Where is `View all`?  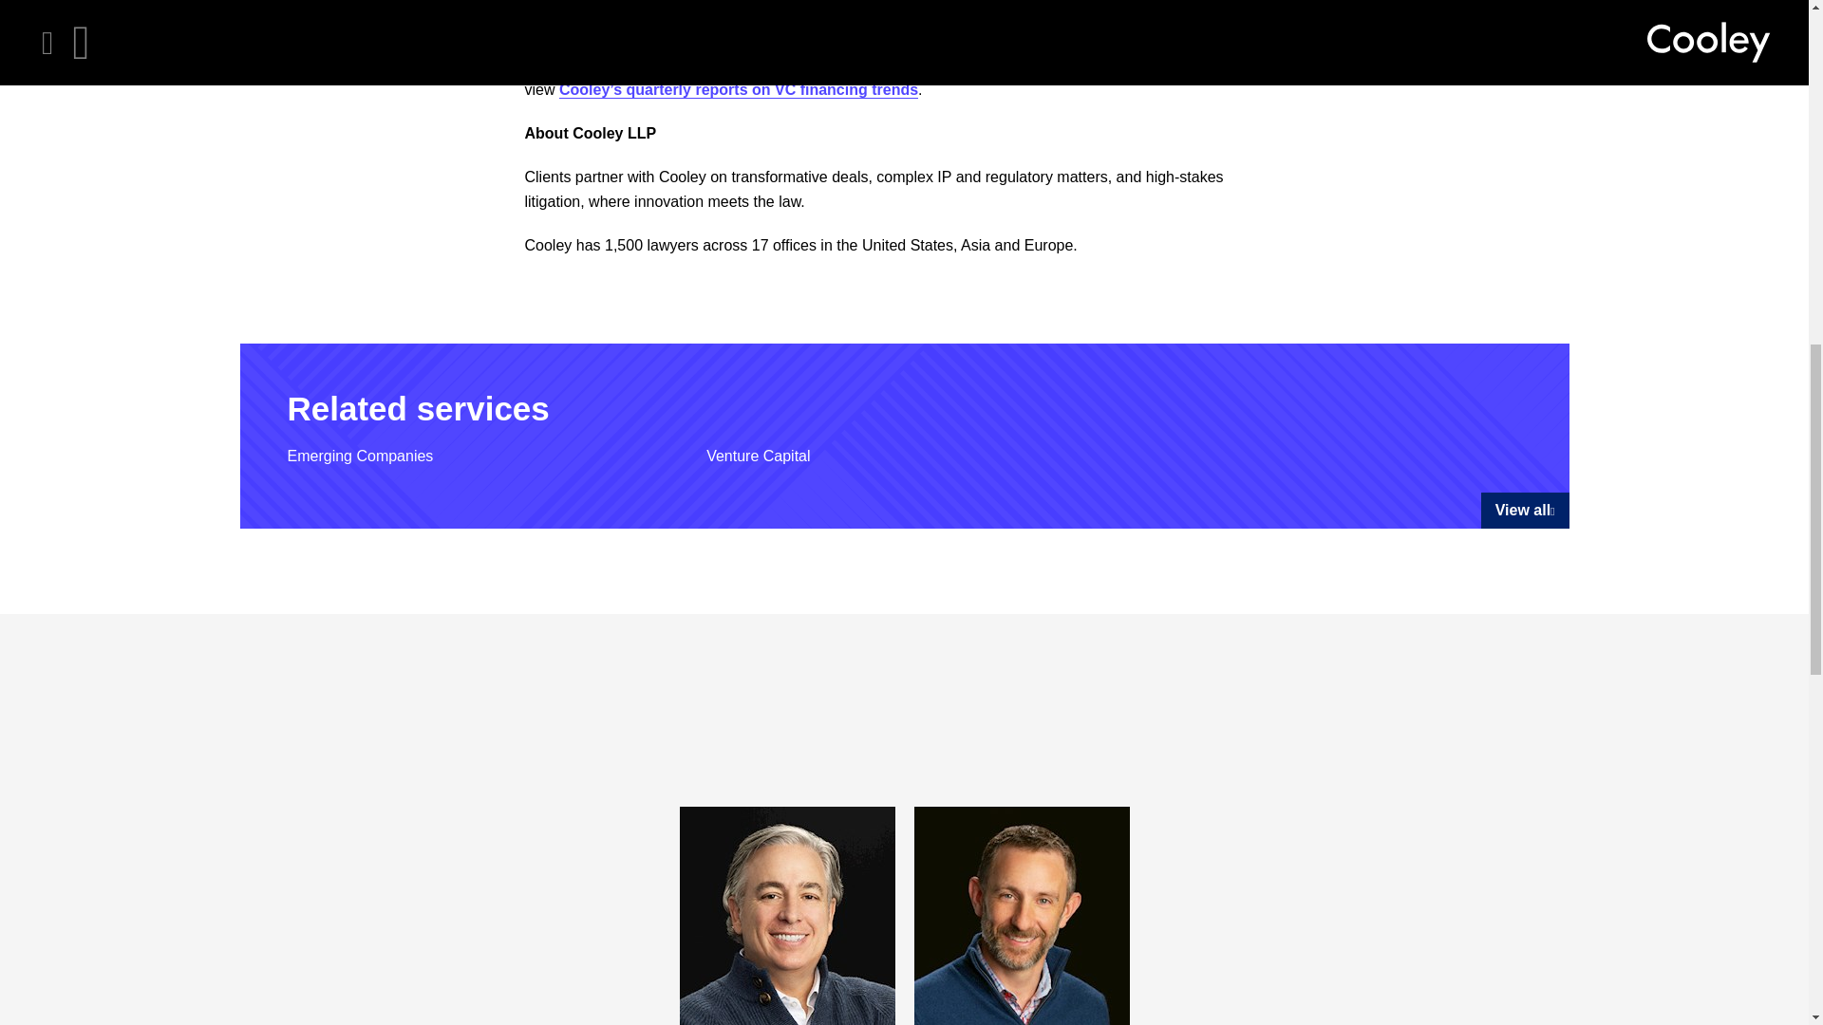 View all is located at coordinates (1525, 511).